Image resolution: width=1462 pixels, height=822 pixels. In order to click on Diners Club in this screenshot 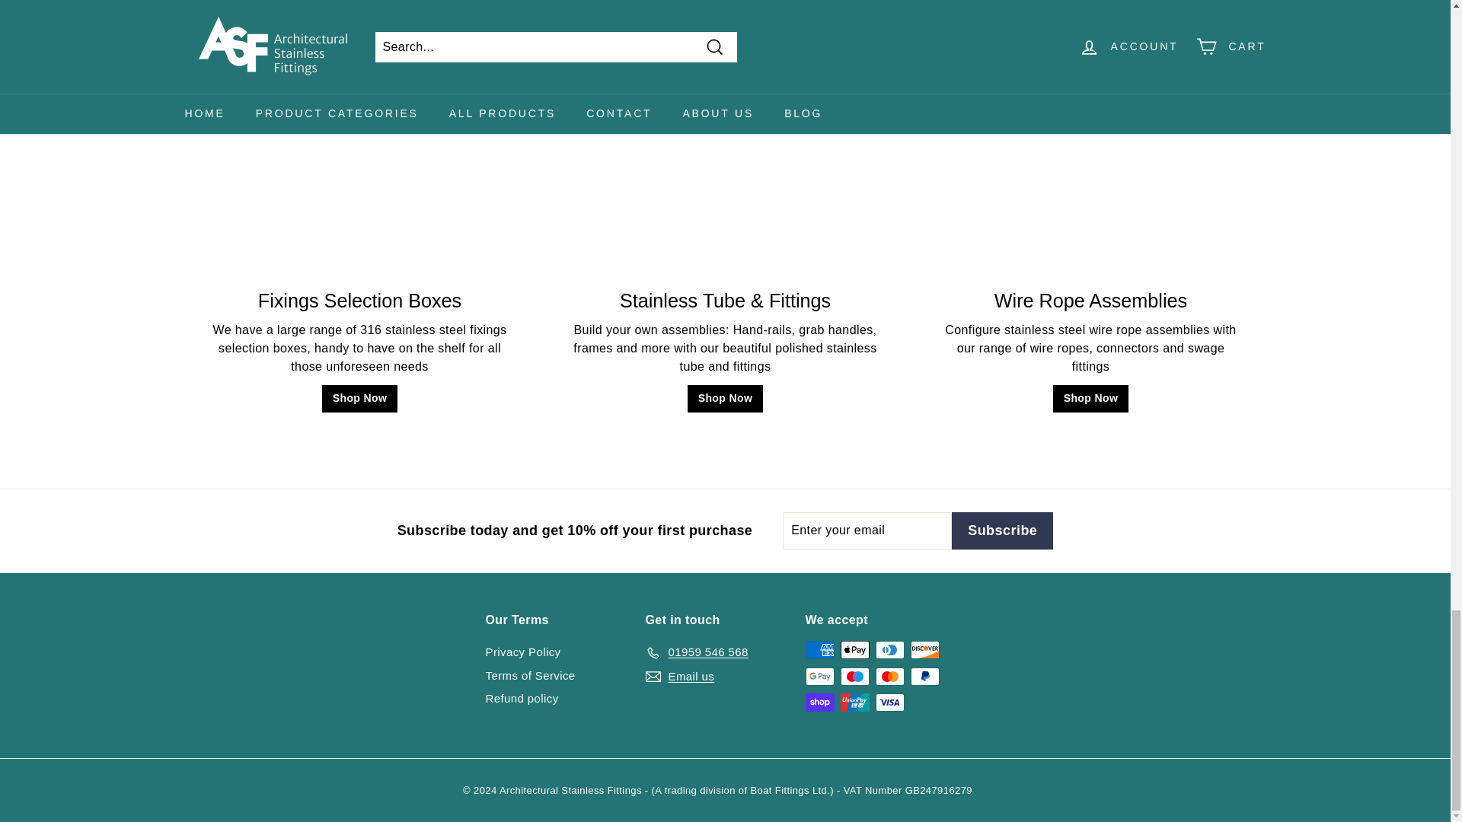, I will do `click(890, 650)`.